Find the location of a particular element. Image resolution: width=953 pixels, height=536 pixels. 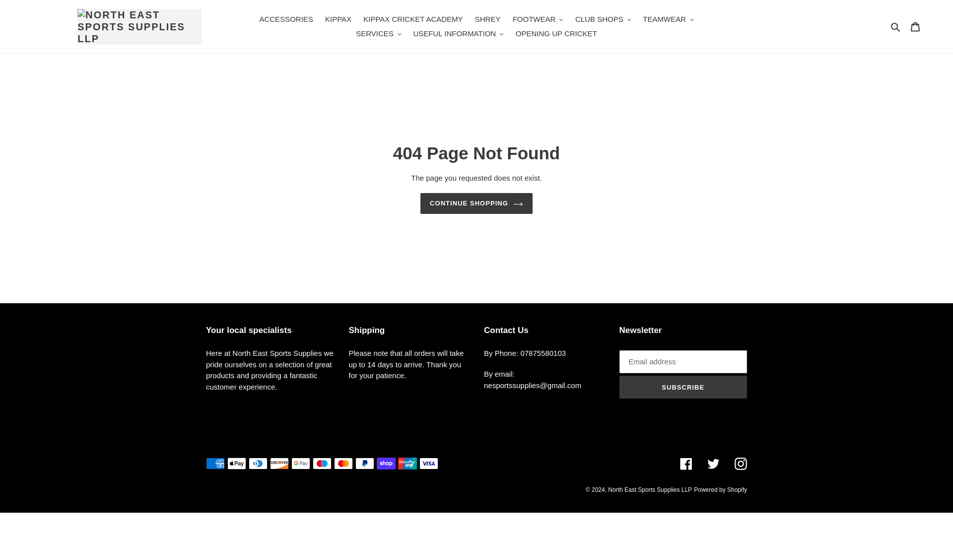

KIPPAX CRICKET ACADEMY is located at coordinates (413, 19).